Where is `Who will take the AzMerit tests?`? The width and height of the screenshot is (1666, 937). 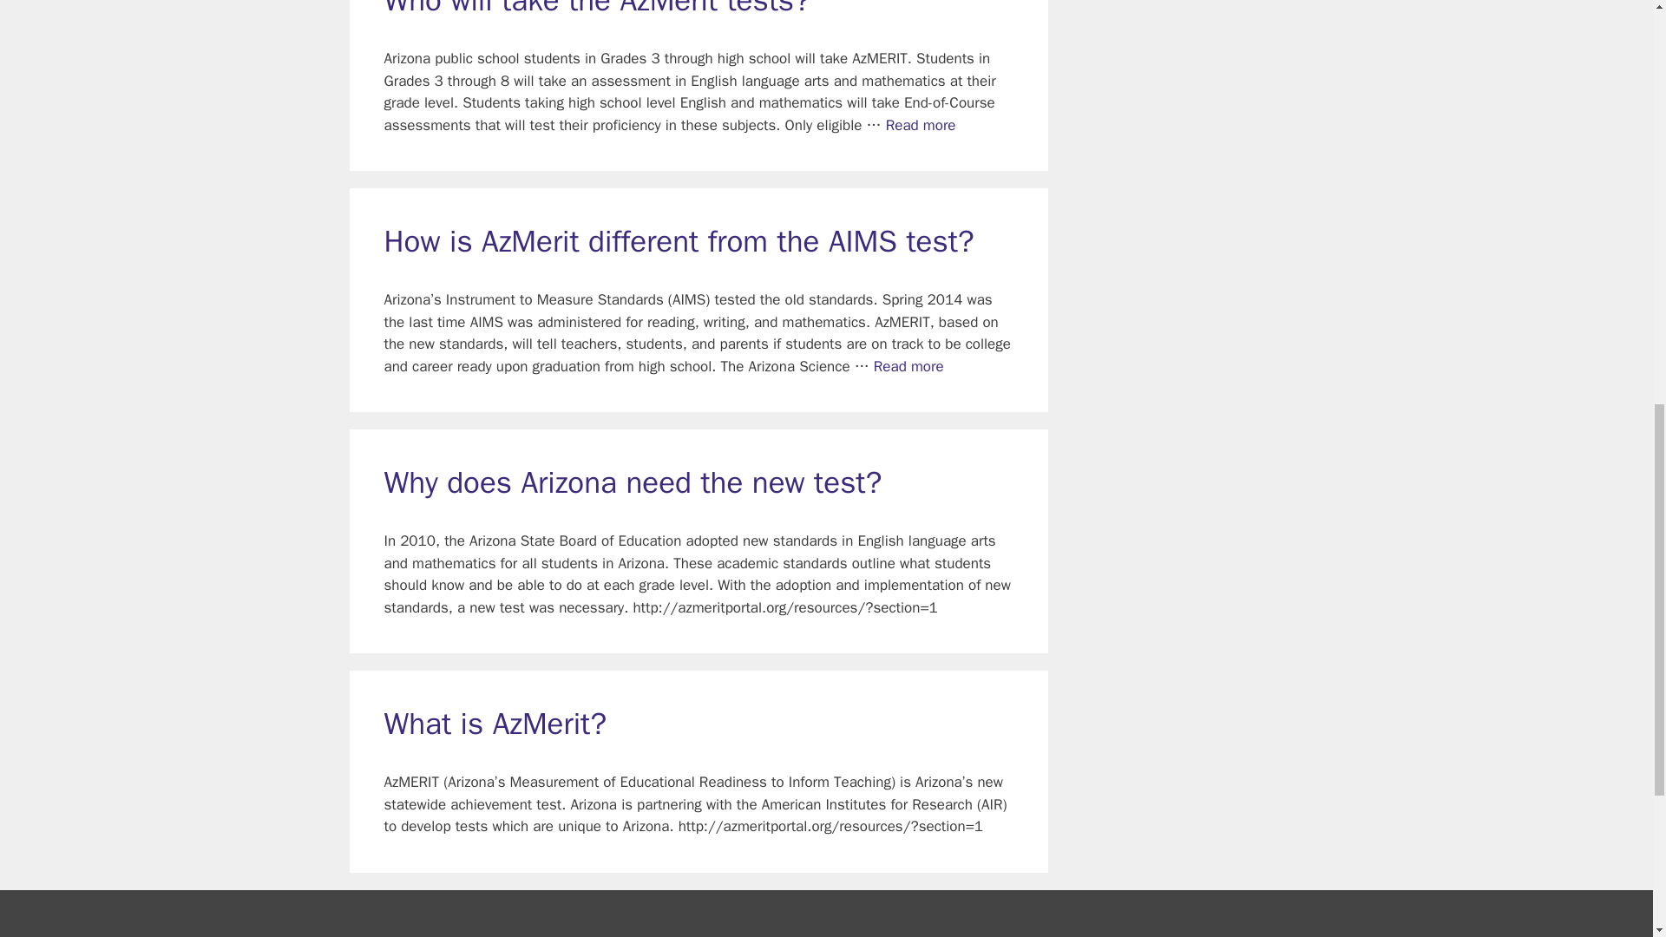
Who will take the AzMerit tests? is located at coordinates (922, 125).